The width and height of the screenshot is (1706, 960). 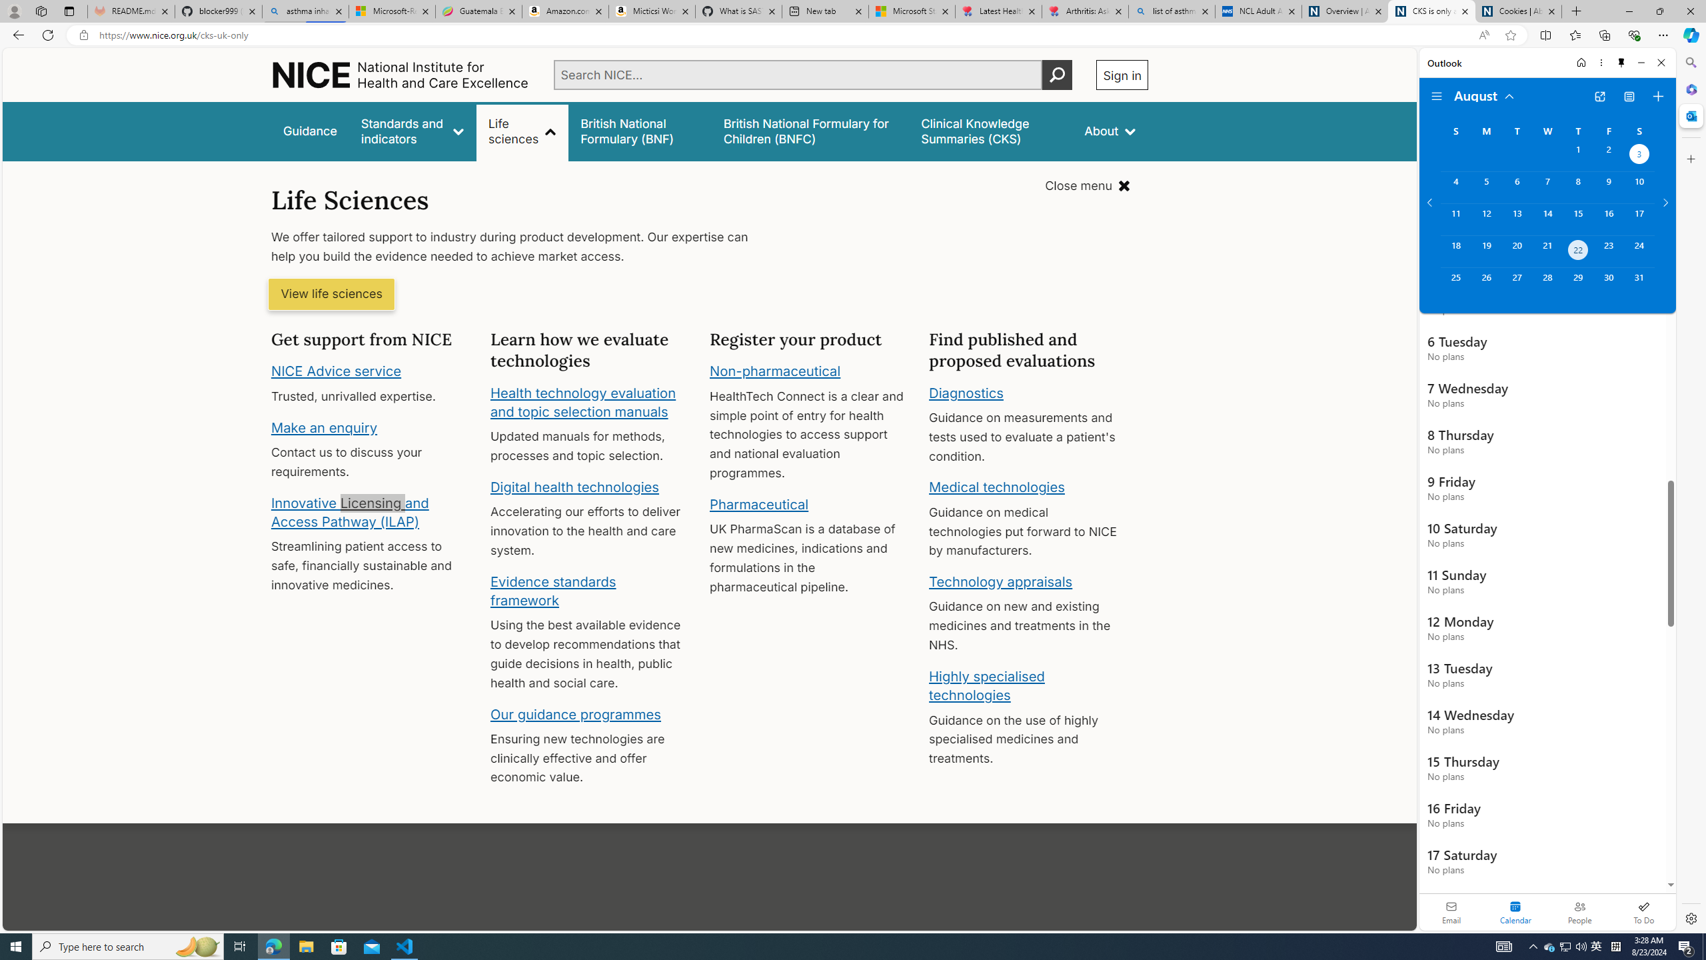 What do you see at coordinates (1609, 283) in the screenshot?
I see `Friday, August 30, 2024. ` at bounding box center [1609, 283].